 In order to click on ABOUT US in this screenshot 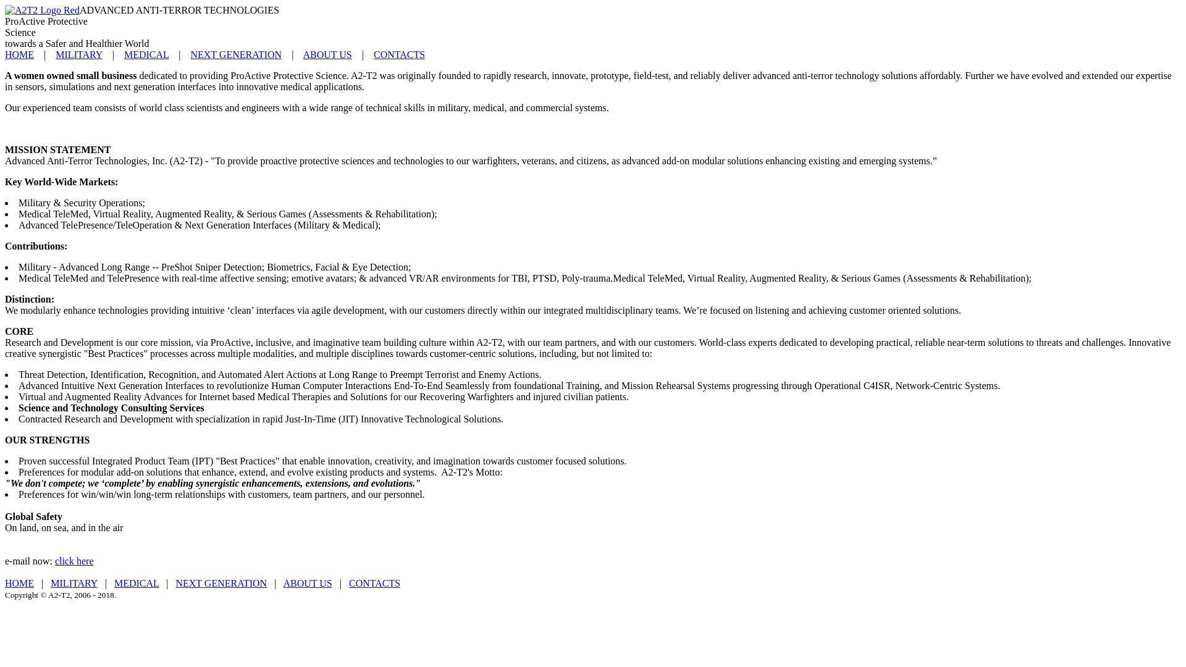, I will do `click(326, 54)`.